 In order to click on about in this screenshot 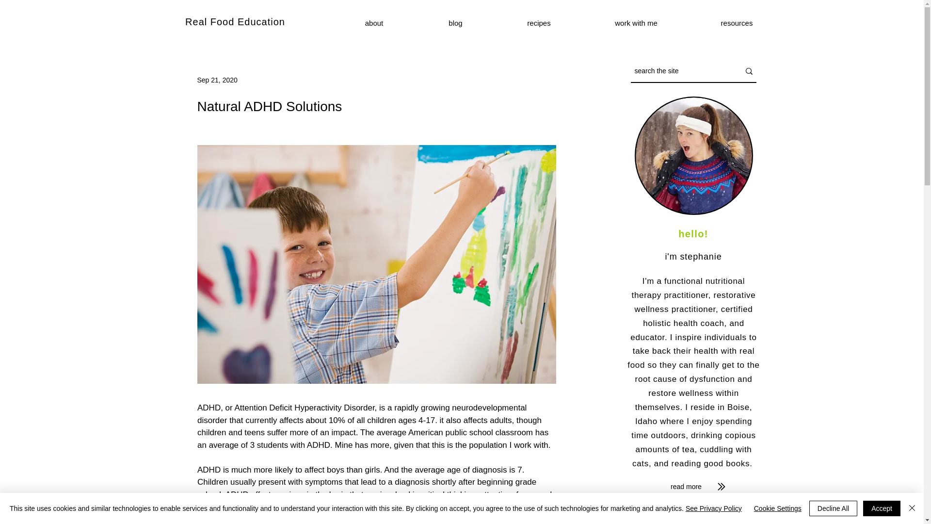, I will do `click(374, 23)`.